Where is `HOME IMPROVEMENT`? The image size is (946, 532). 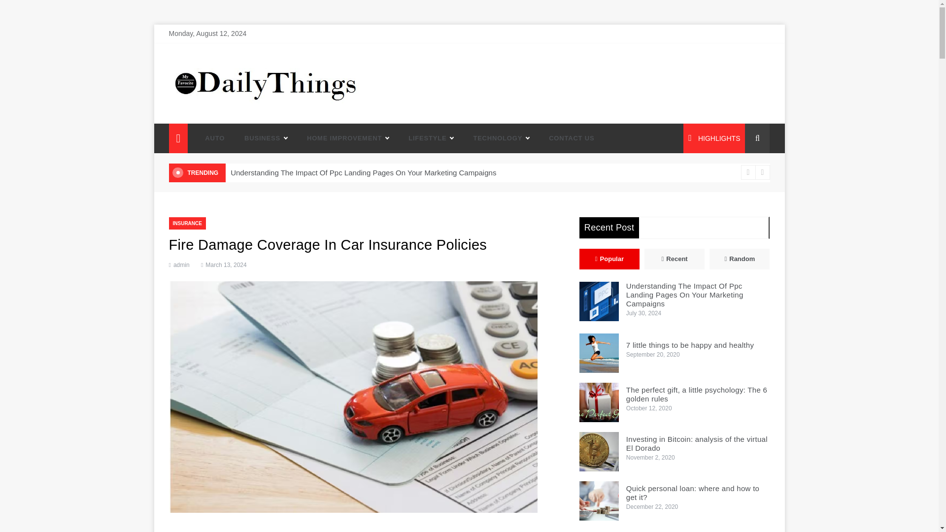 HOME IMPROVEMENT is located at coordinates (347, 138).